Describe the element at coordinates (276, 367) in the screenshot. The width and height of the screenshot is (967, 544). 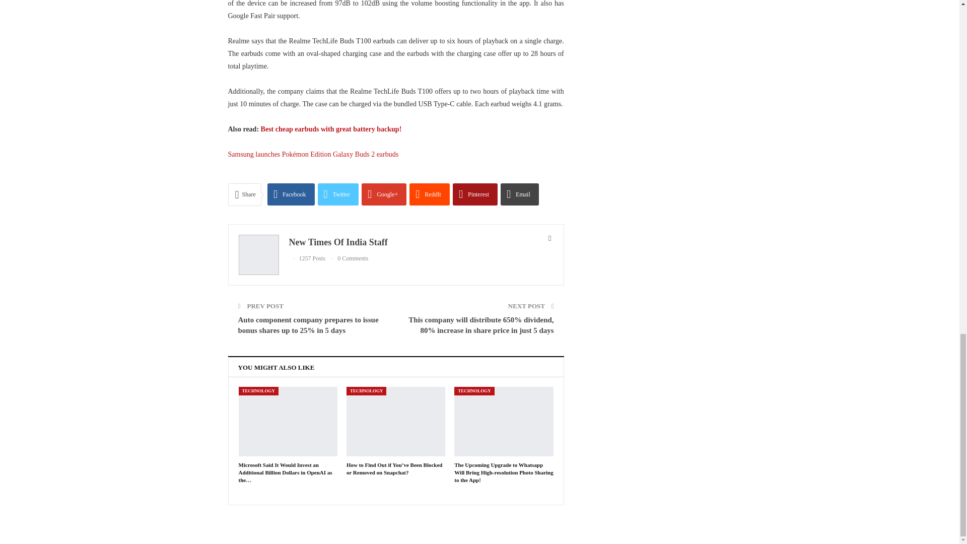
I see `YOU MIGHT ALSO LIKE` at that location.